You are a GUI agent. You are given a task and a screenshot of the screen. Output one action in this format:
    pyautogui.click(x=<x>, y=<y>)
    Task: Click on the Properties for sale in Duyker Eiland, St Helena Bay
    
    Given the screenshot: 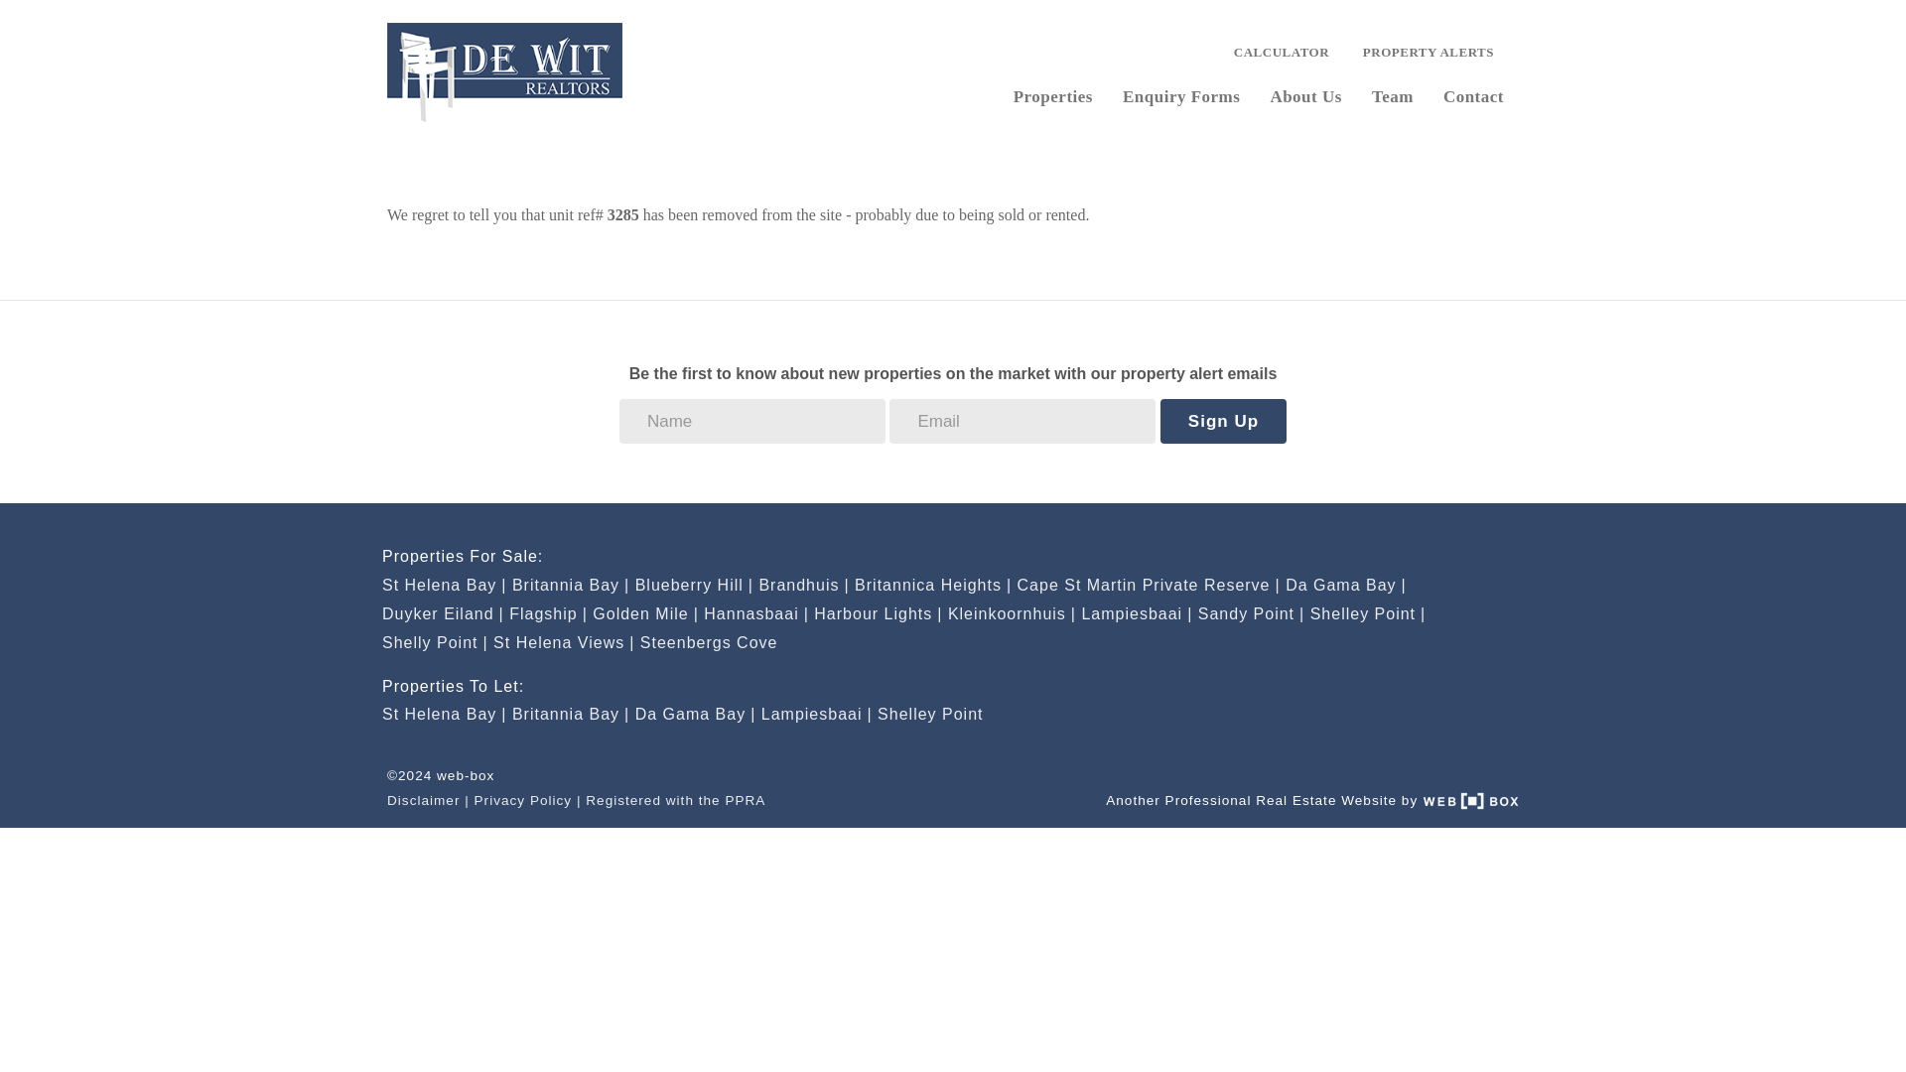 What is the action you would take?
    pyautogui.click(x=443, y=613)
    